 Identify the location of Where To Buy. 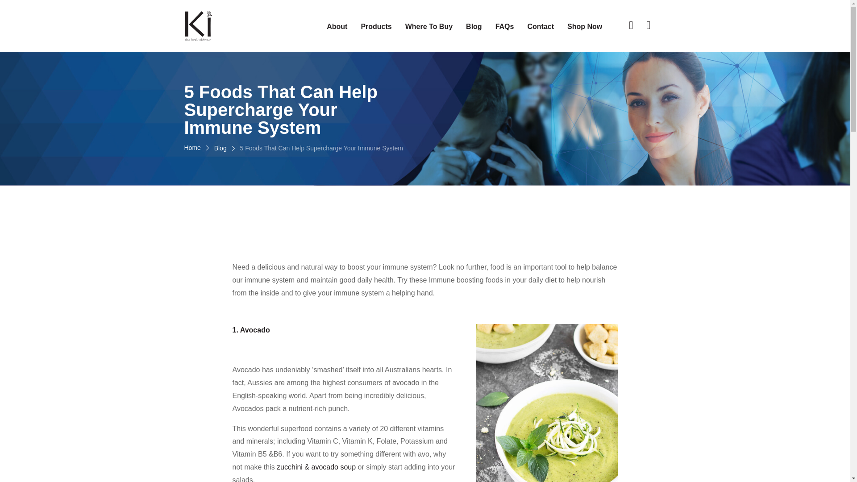
(428, 27).